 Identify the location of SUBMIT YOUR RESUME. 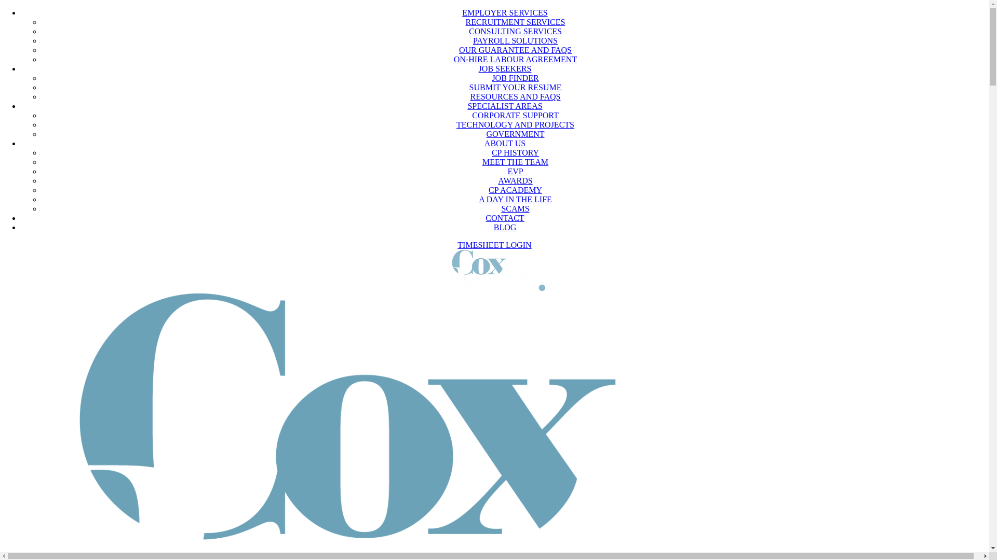
(516, 87).